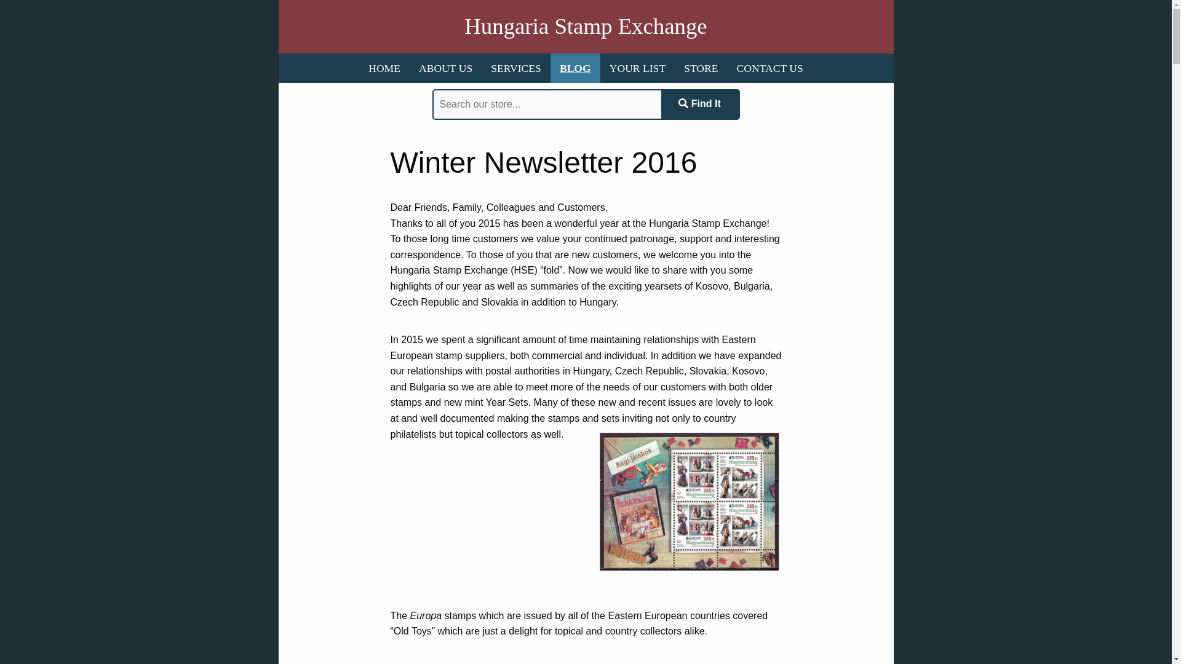 The image size is (1181, 664). I want to click on STORE, so click(701, 68).